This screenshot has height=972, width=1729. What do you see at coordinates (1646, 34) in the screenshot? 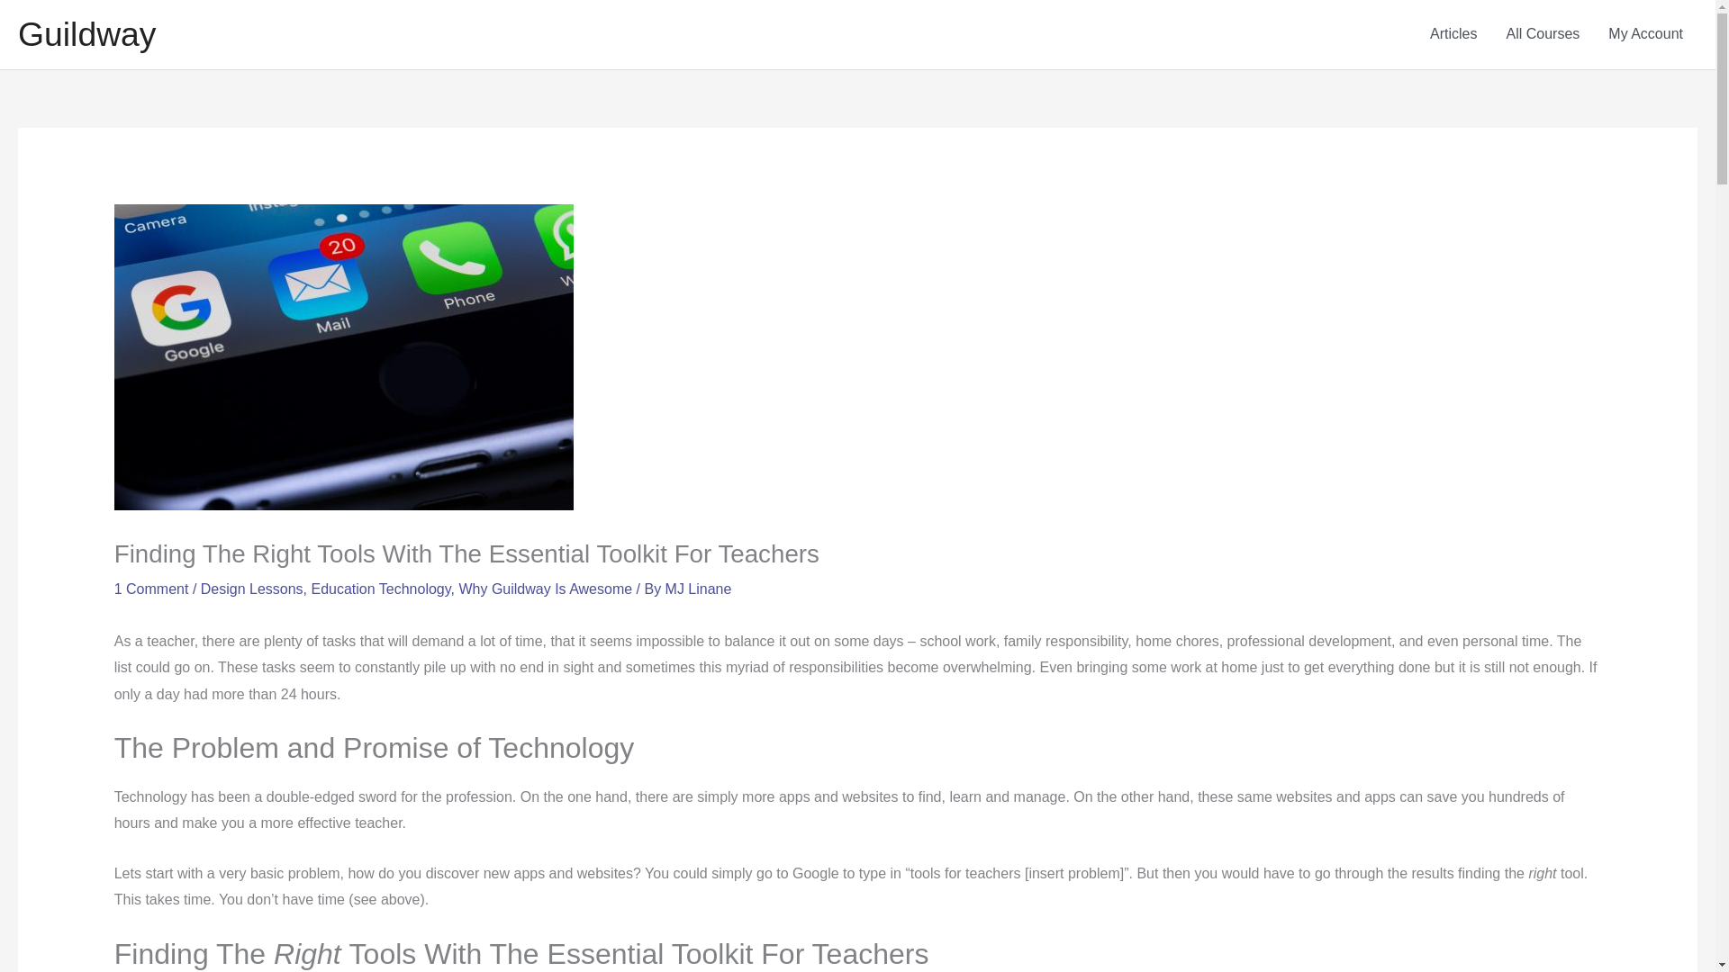
I see `My Account` at bounding box center [1646, 34].